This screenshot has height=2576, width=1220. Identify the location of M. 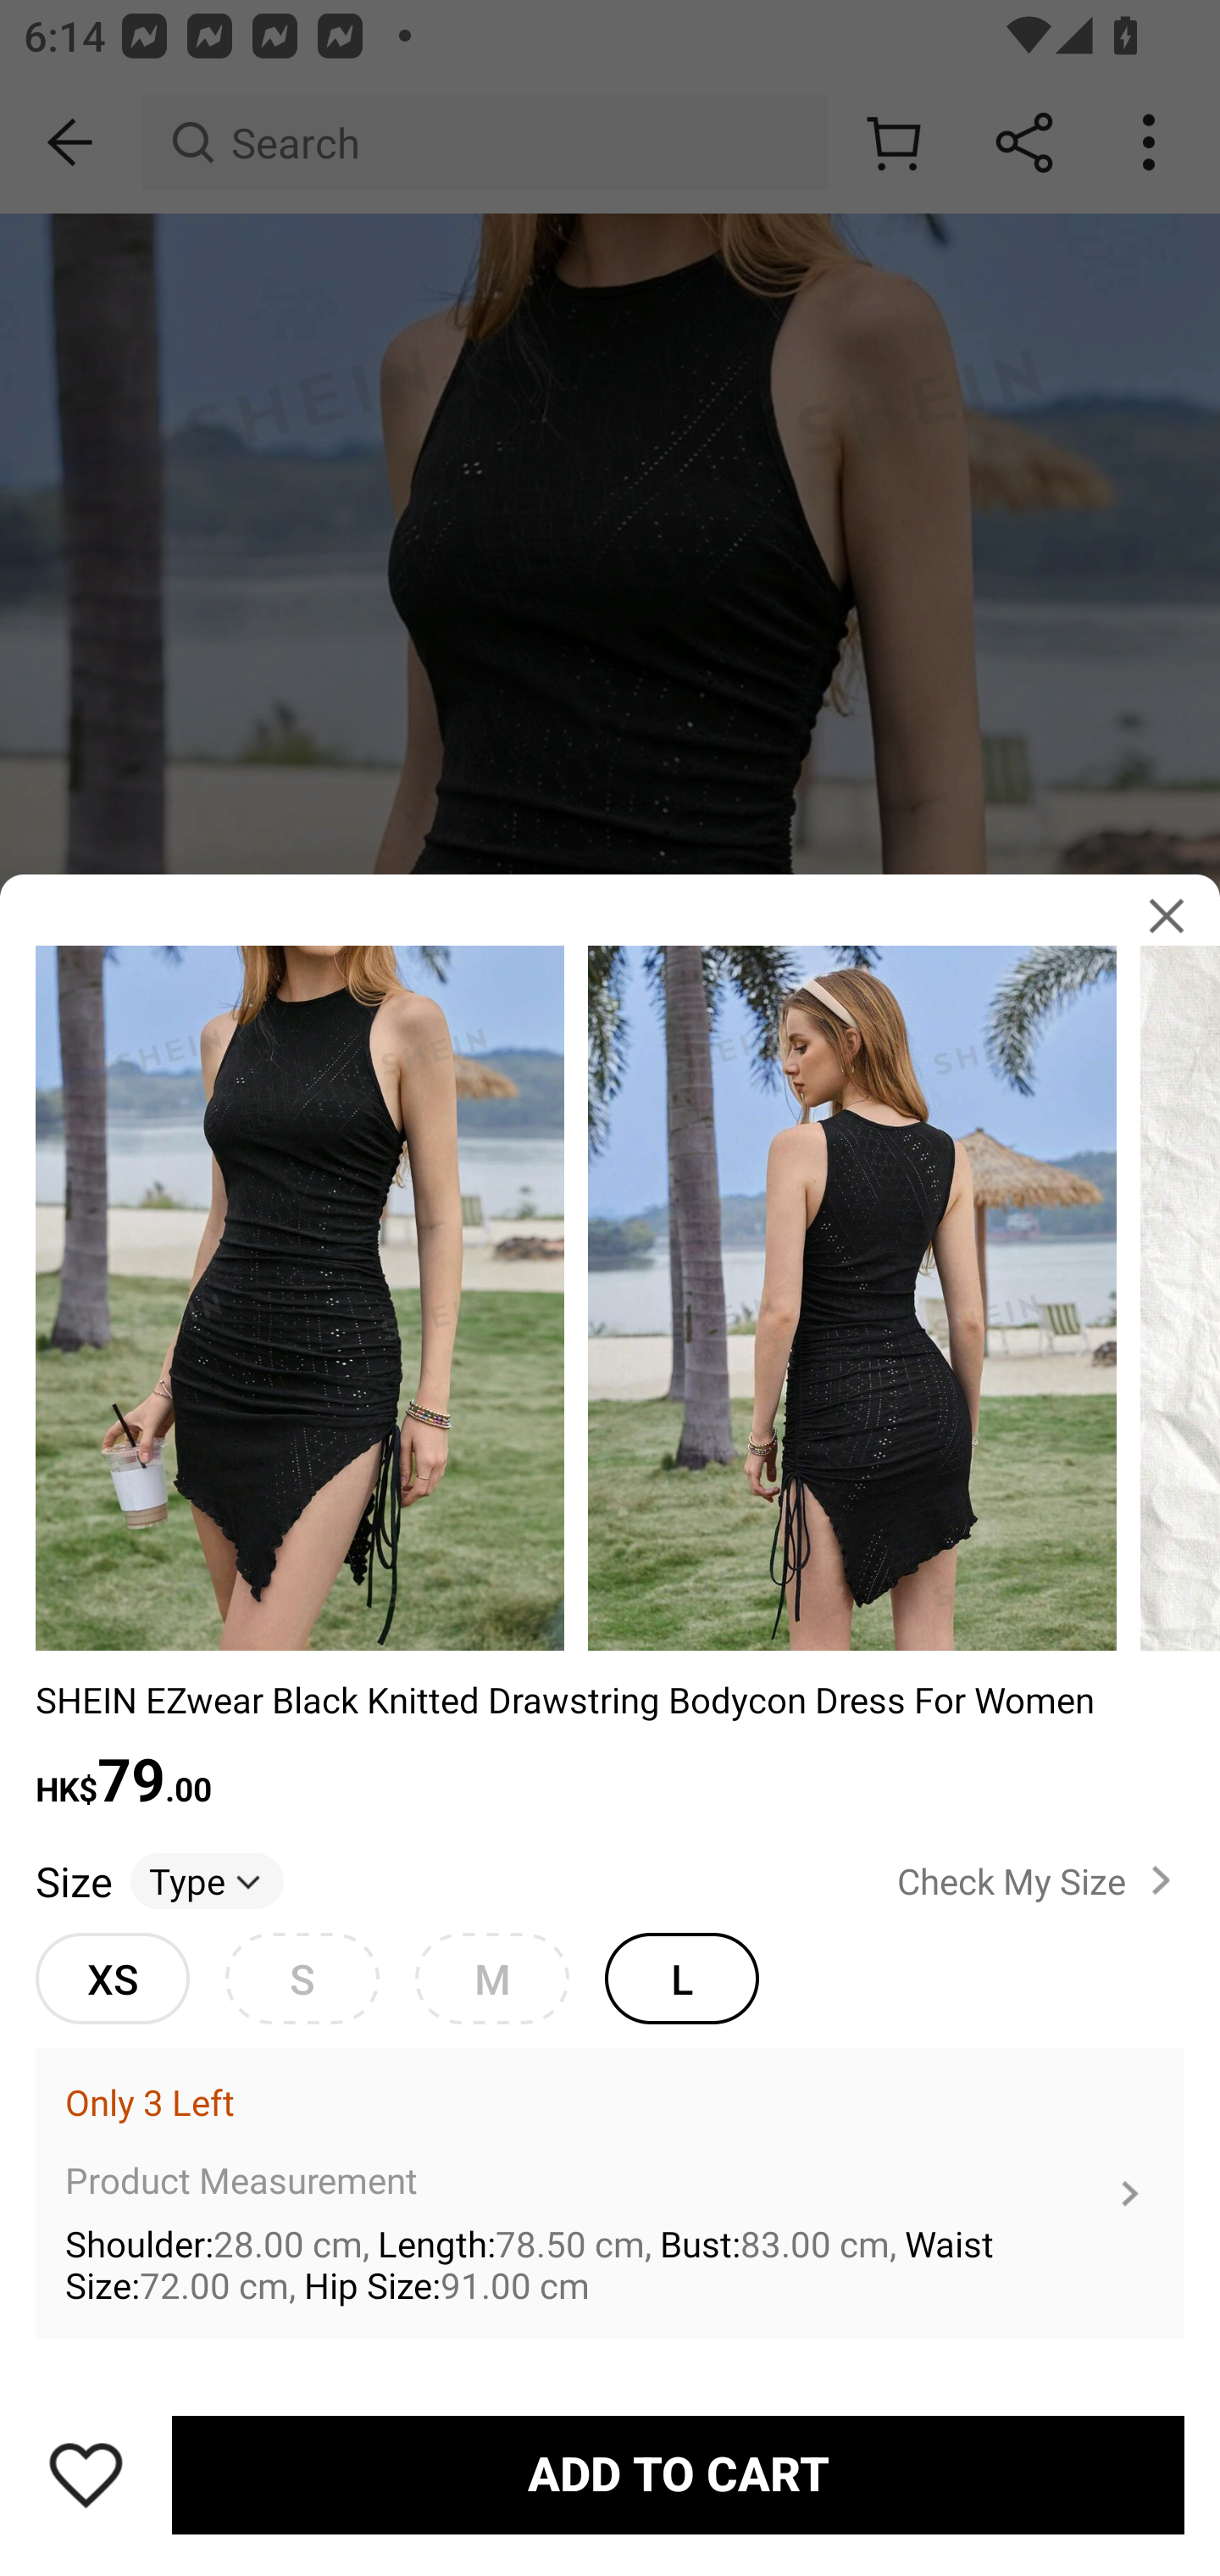
(491, 1978).